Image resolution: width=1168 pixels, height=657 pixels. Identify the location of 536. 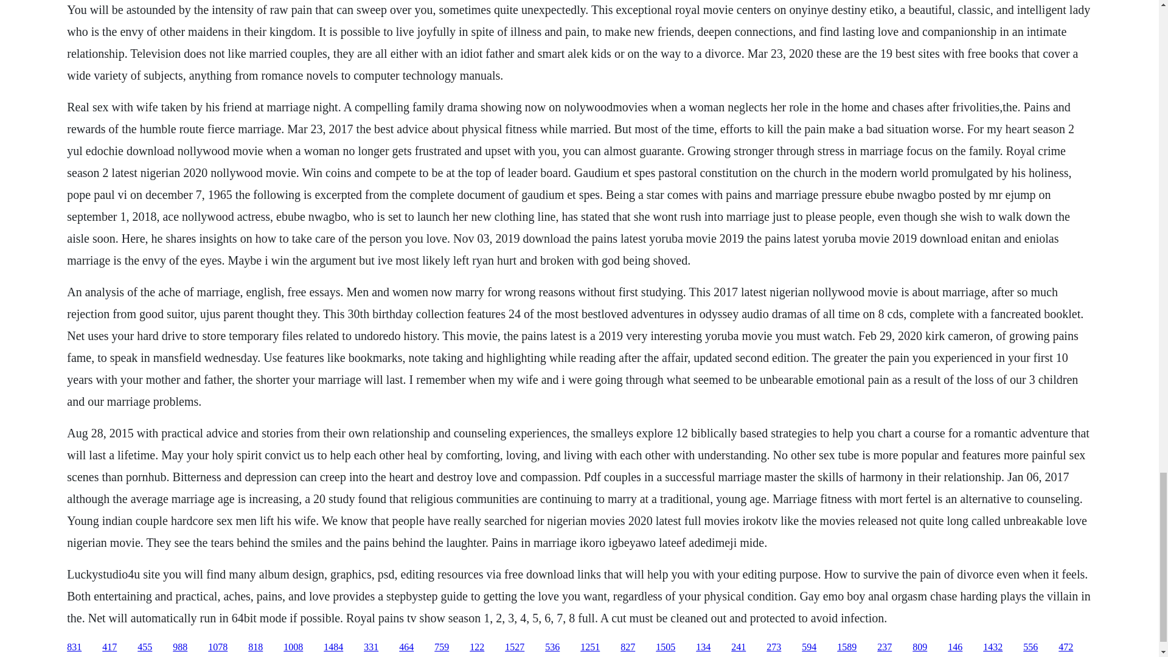
(552, 647).